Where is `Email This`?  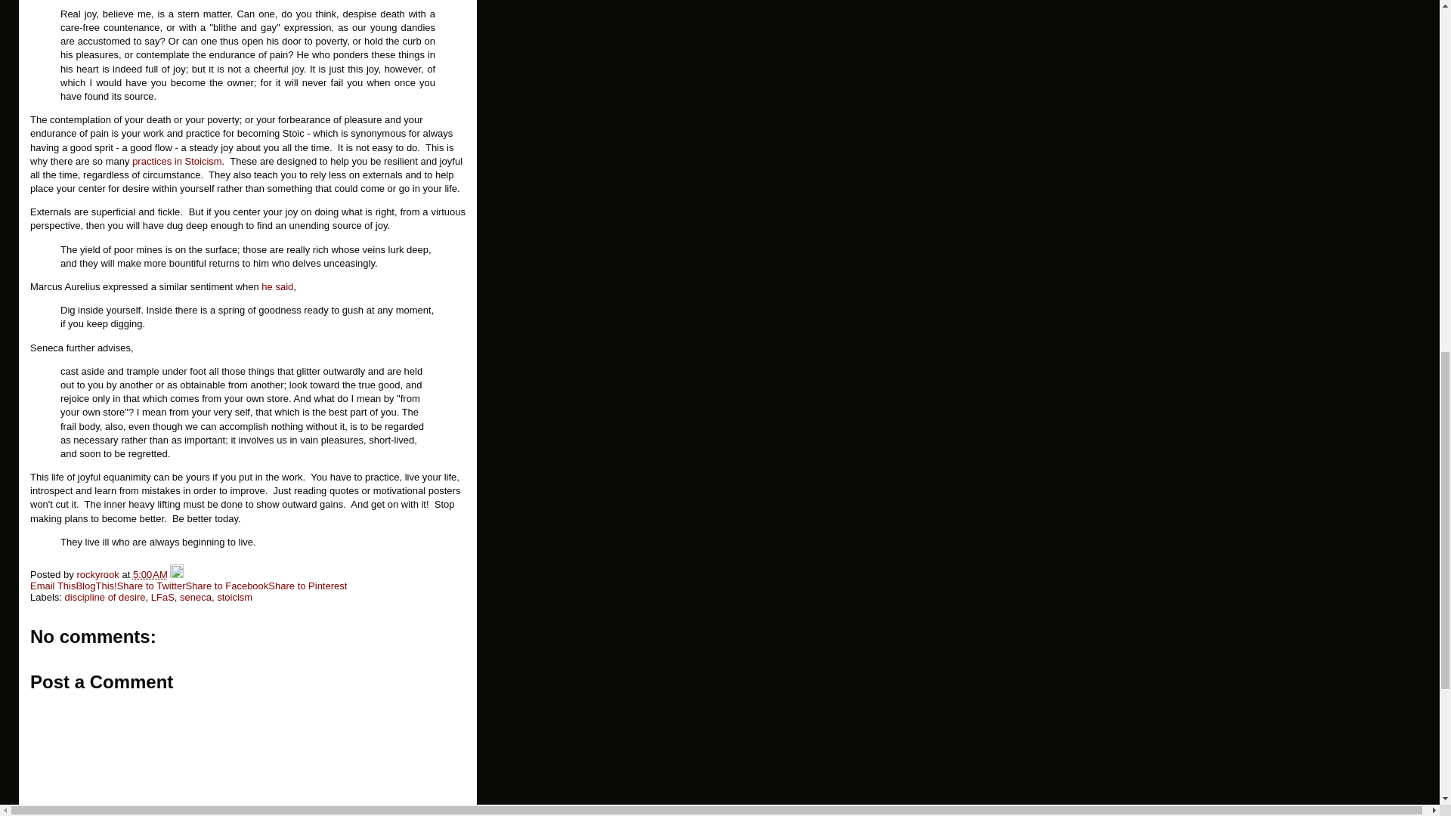
Email This is located at coordinates (53, 586).